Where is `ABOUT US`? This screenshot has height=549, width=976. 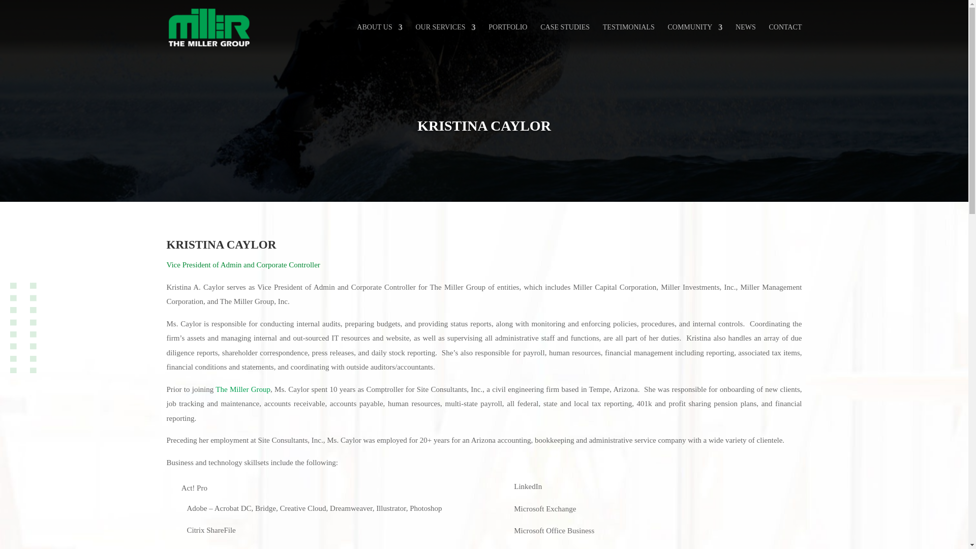
ABOUT US is located at coordinates (379, 40).